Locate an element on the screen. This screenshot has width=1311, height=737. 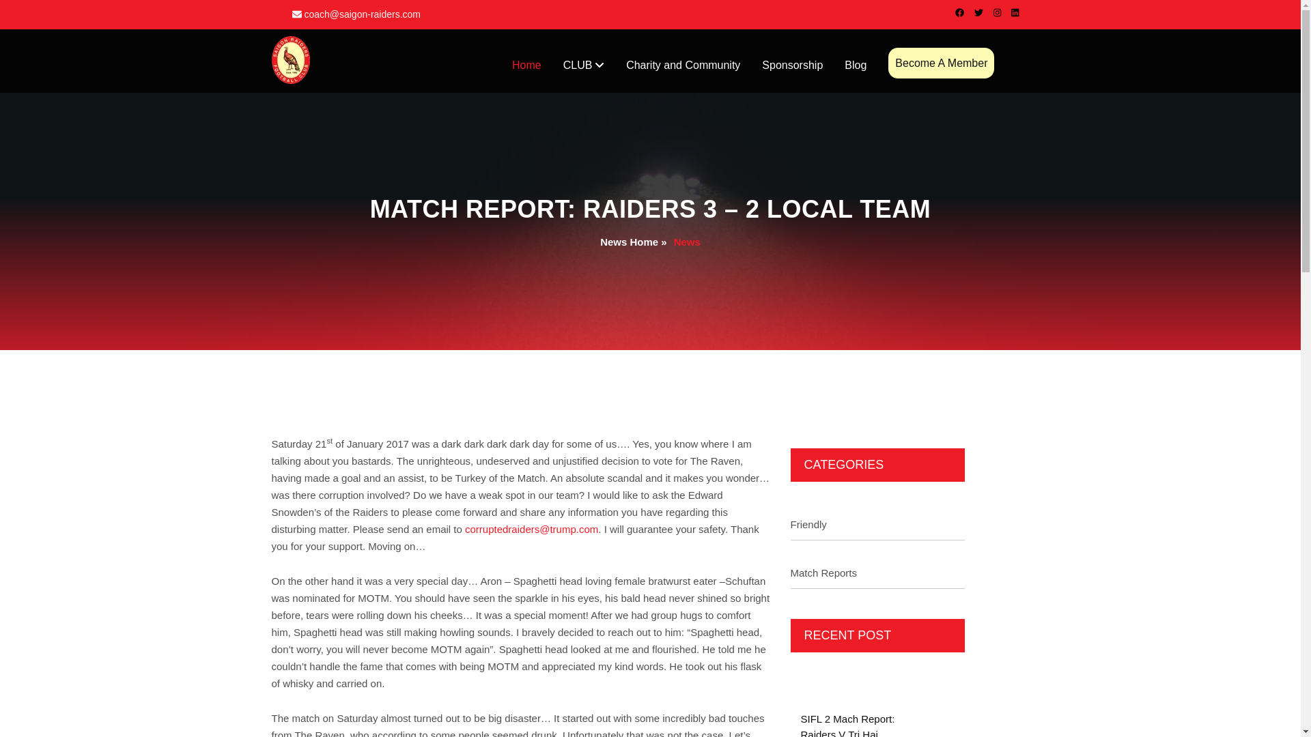
Match Reports is located at coordinates (877, 565).